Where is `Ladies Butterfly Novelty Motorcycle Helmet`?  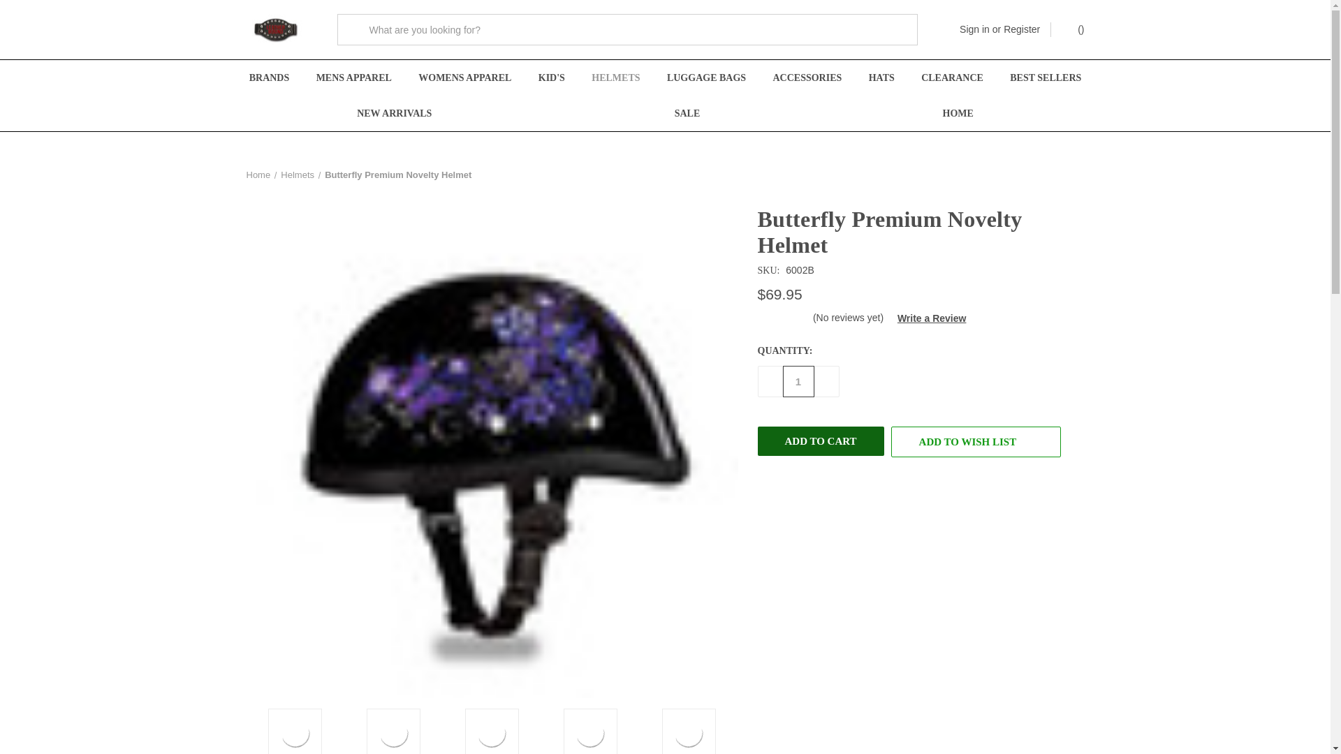
Ladies Butterfly Novelty Motorcycle Helmet is located at coordinates (394, 732).